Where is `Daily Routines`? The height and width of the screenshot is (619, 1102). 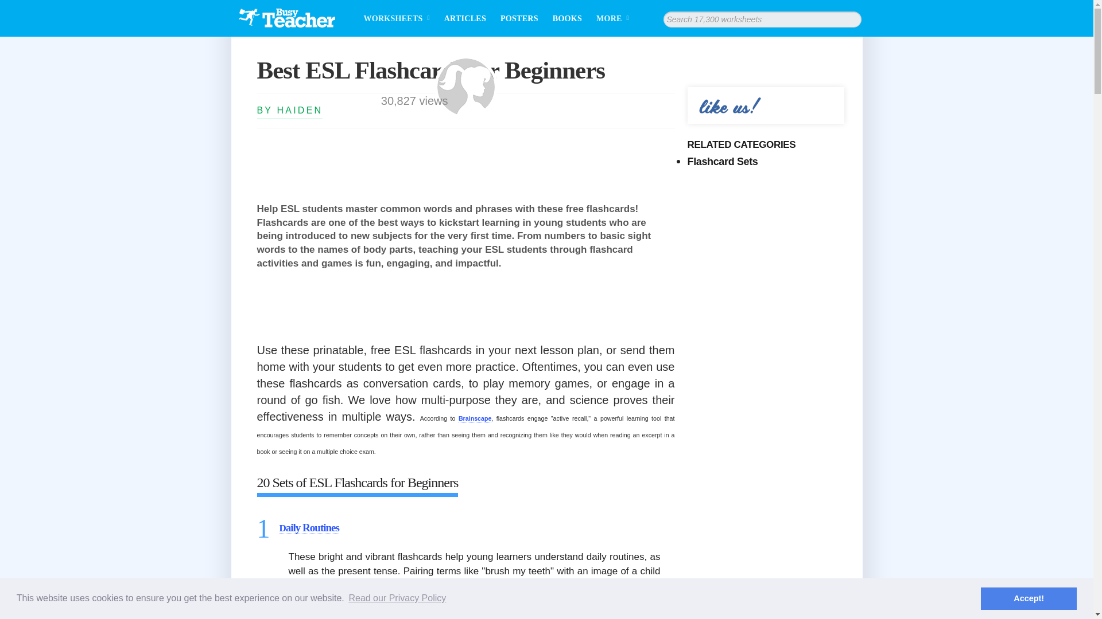 Daily Routines is located at coordinates (308, 528).